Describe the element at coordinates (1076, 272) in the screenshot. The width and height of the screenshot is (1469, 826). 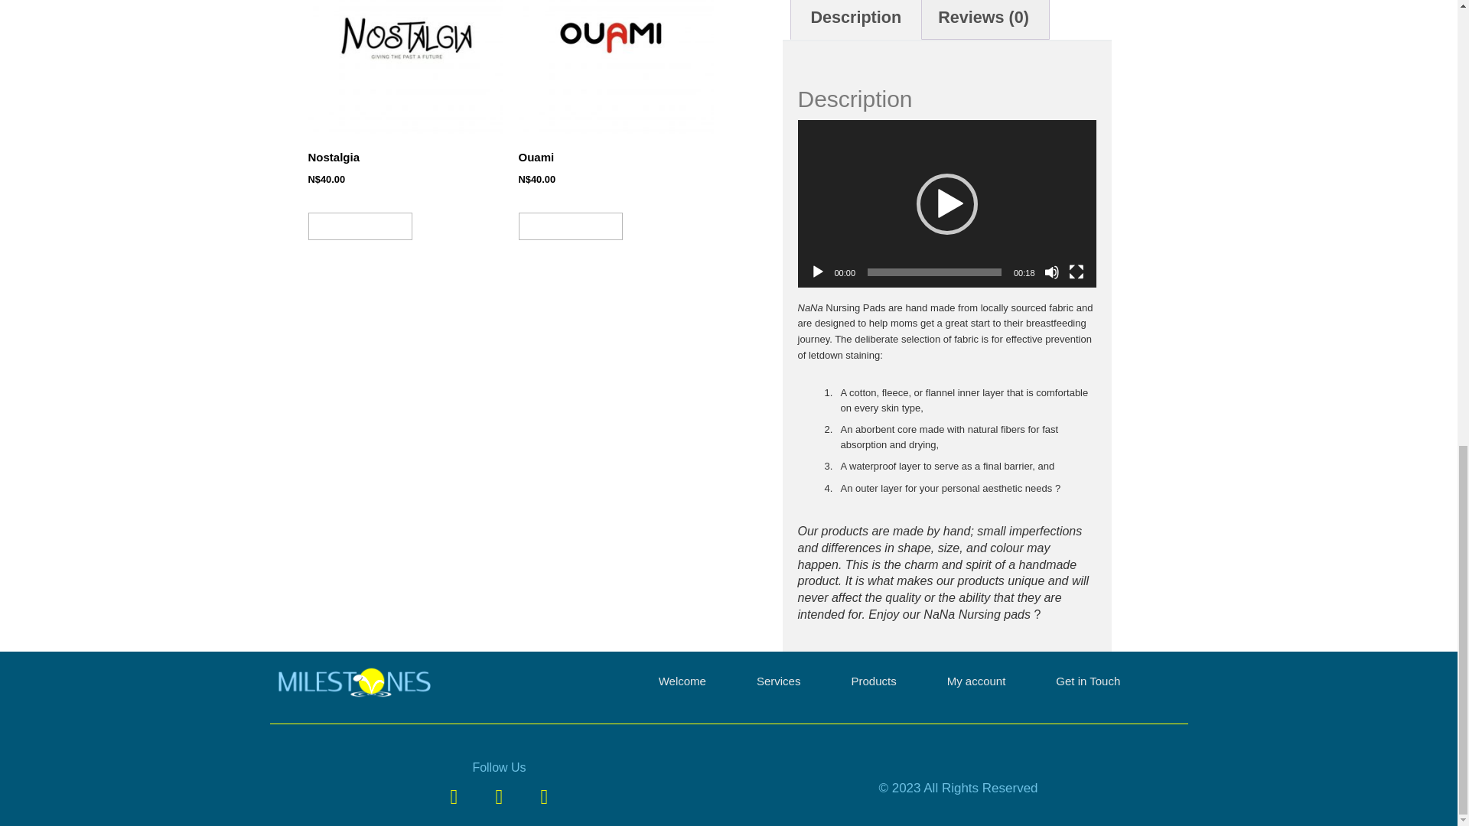
I see `Fullscreen` at that location.